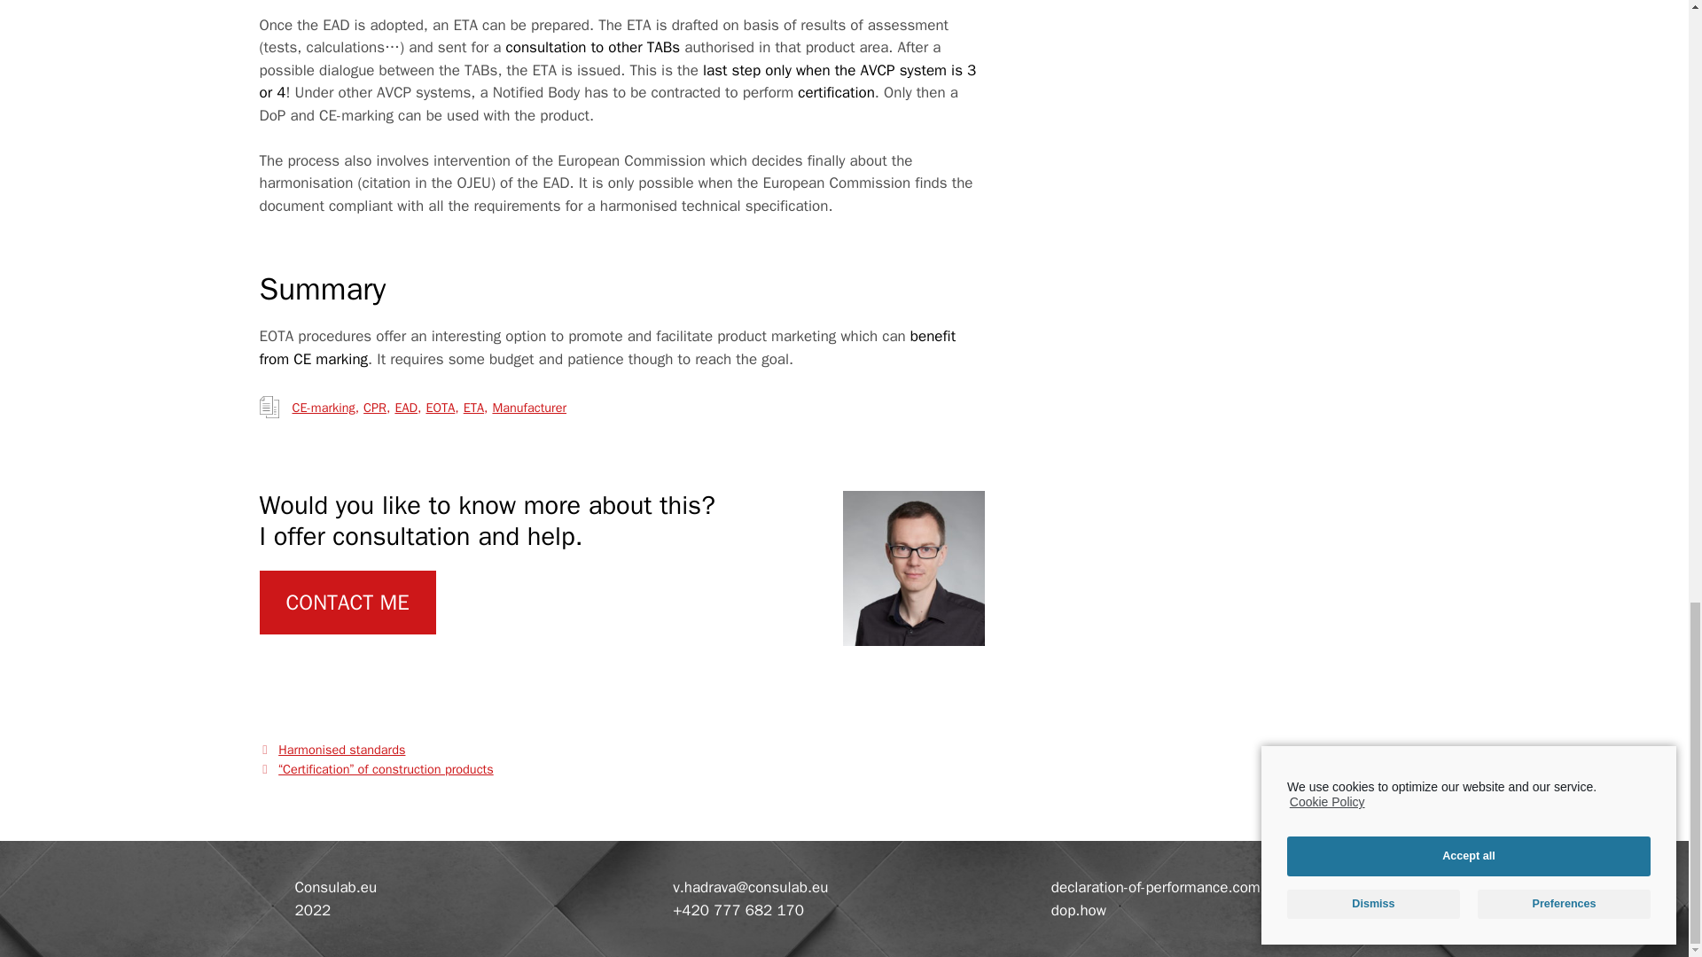 This screenshot has height=957, width=1702. What do you see at coordinates (527, 408) in the screenshot?
I see `Manufacturer` at bounding box center [527, 408].